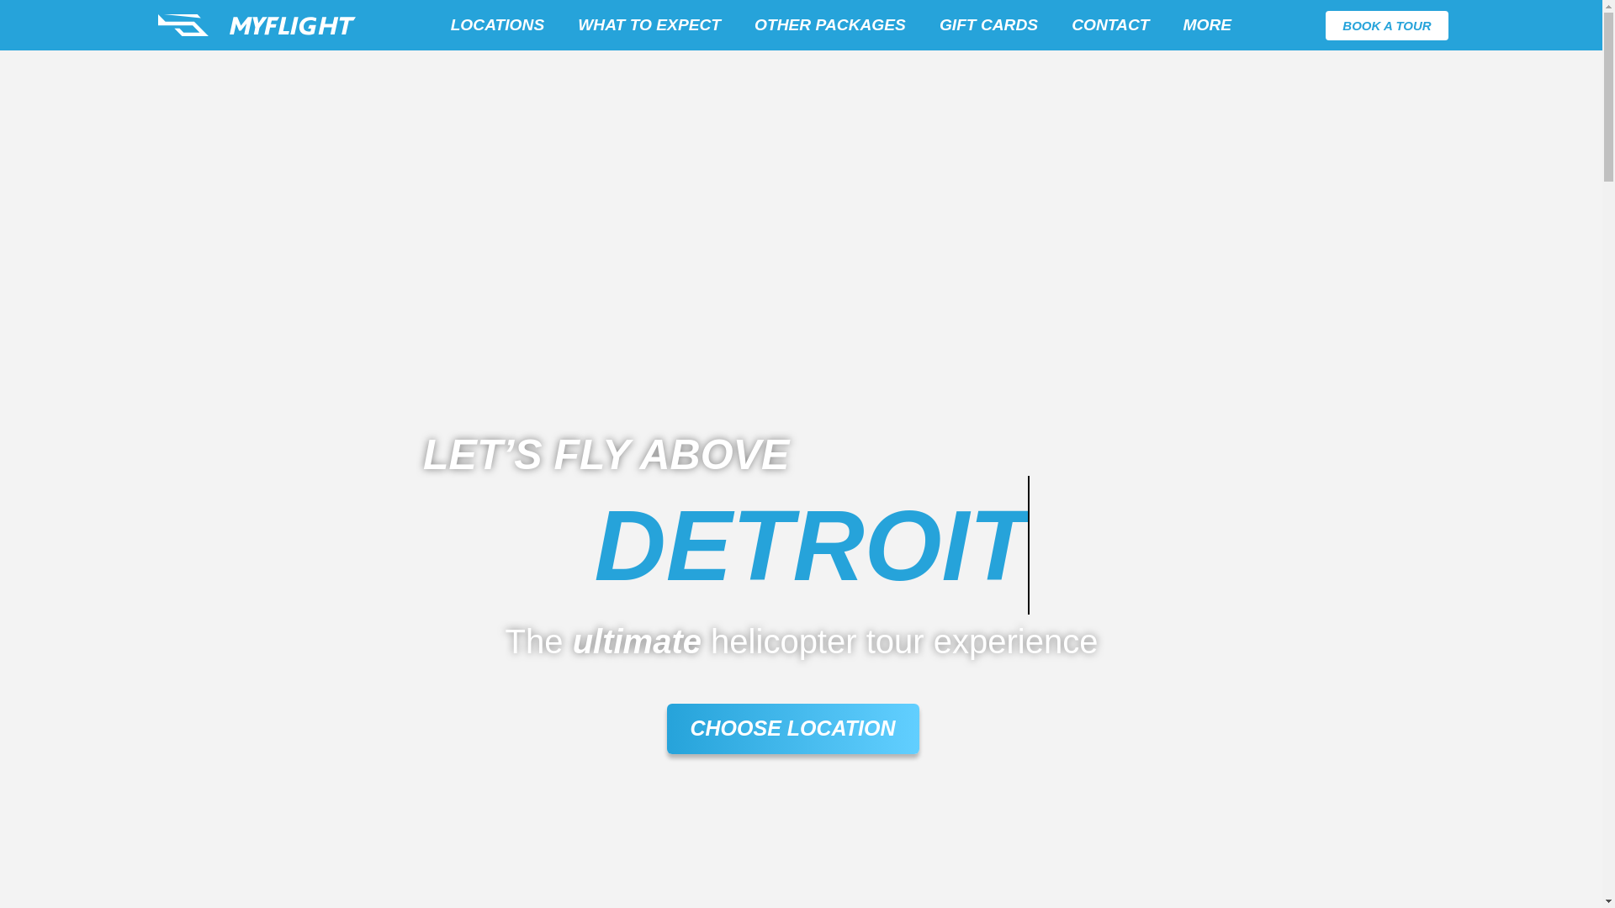 This screenshot has width=1615, height=908. Describe the element at coordinates (649, 25) in the screenshot. I see `WHAT TO EXPECT` at that location.